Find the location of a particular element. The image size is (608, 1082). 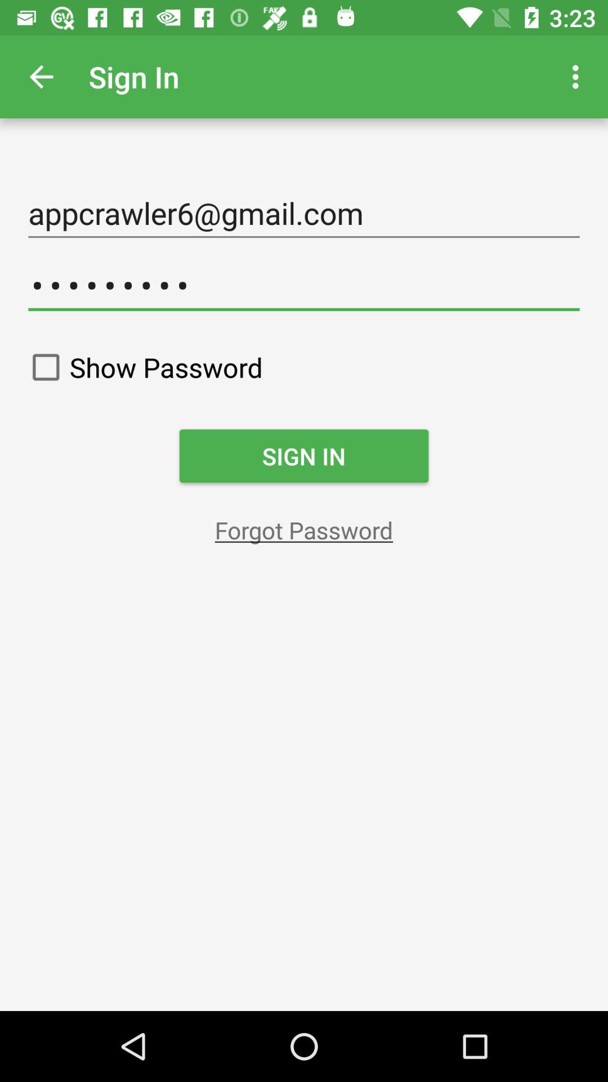

select show password on the left is located at coordinates (142, 367).